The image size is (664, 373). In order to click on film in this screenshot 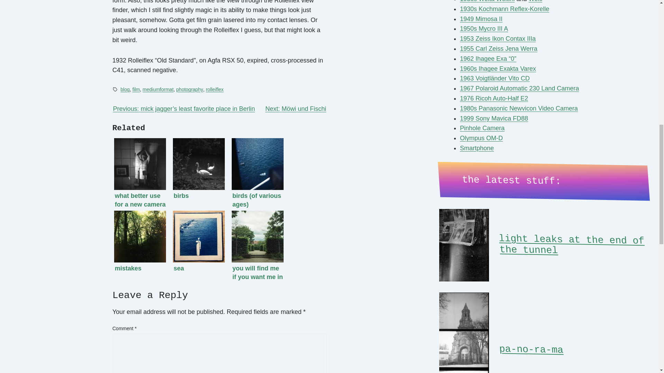, I will do `click(136, 89)`.